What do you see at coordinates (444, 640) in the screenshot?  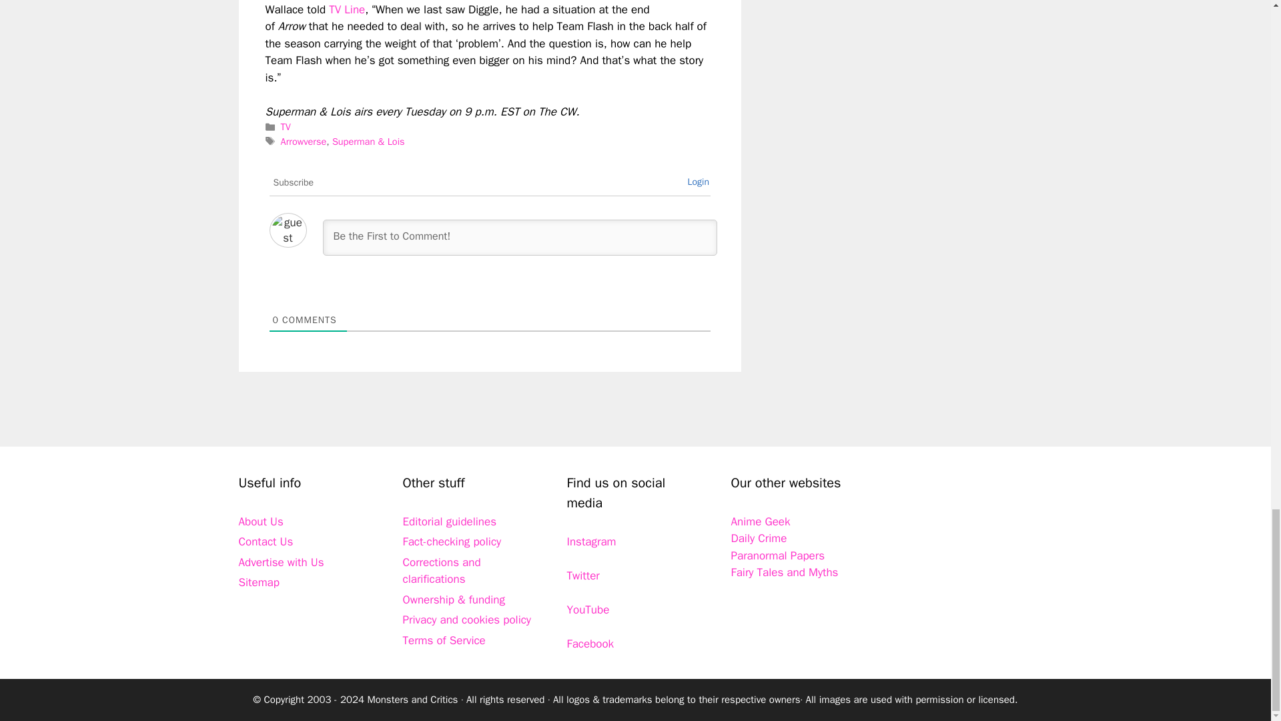 I see `Terms of Service` at bounding box center [444, 640].